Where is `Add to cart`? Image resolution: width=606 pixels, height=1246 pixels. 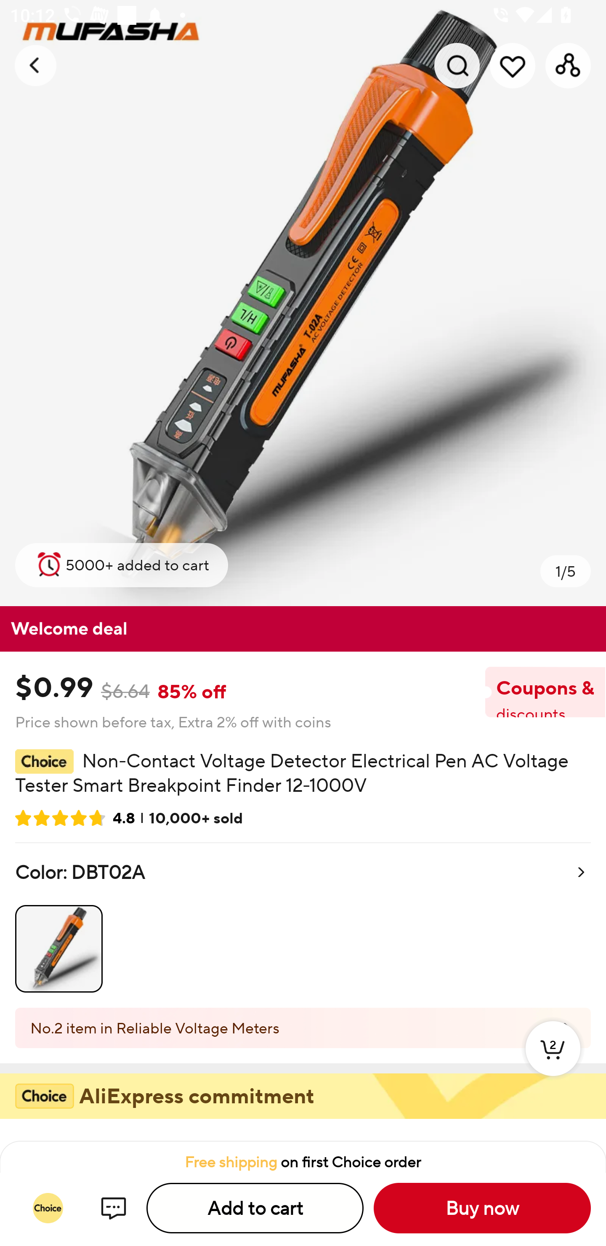 Add to cart is located at coordinates (255, 1208).